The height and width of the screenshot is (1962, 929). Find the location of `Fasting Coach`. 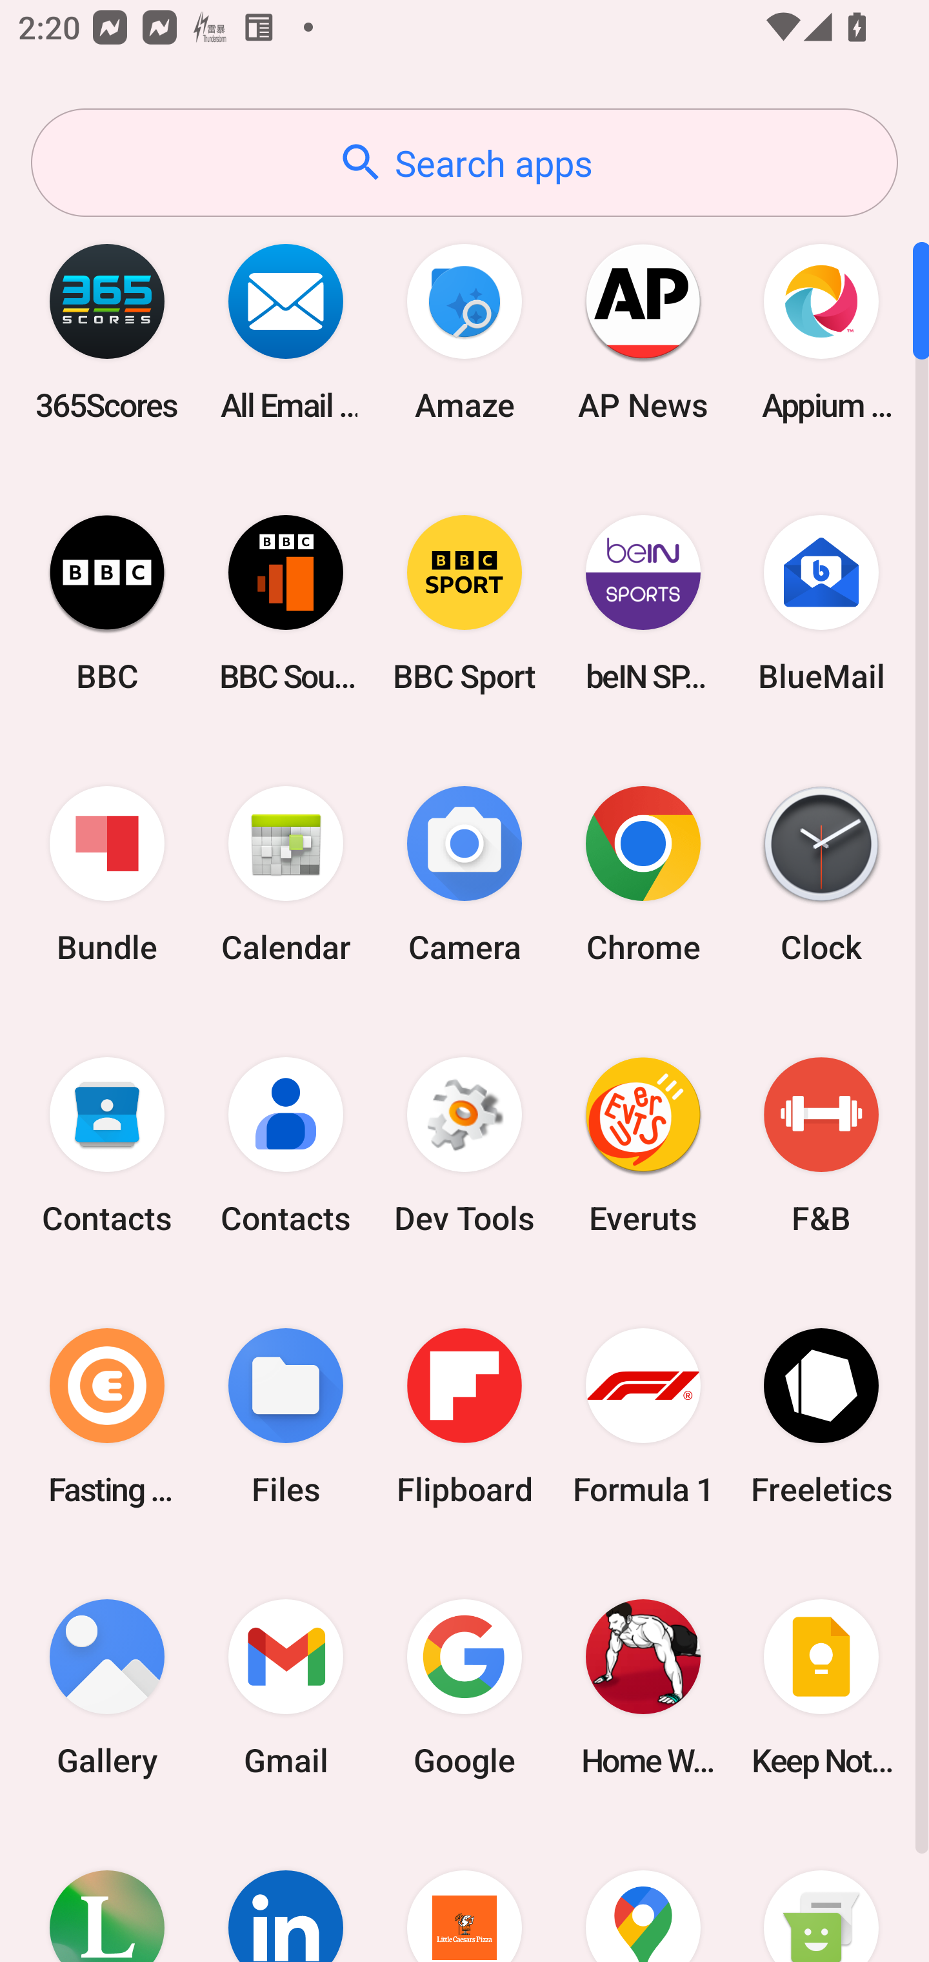

Fasting Coach is located at coordinates (107, 1416).